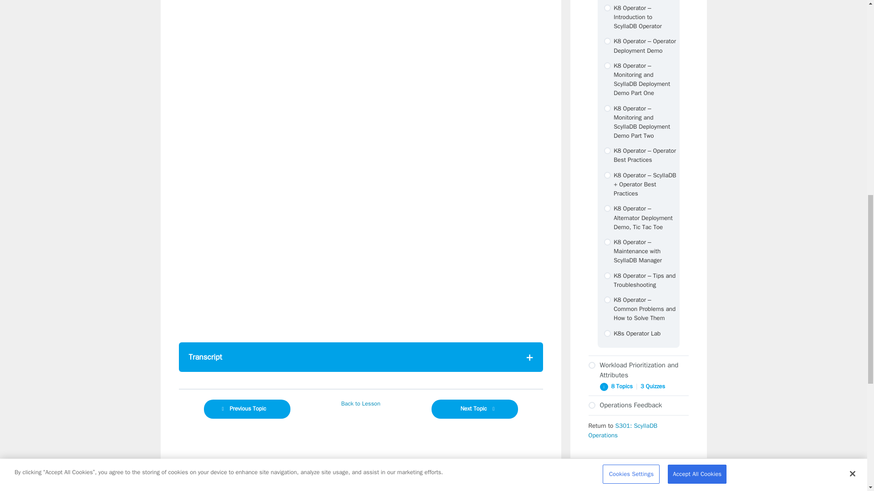  Describe the element at coordinates (361, 404) in the screenshot. I see `Back to Lesson` at that location.